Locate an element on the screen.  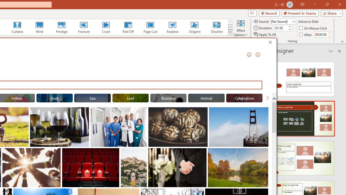
Thumbnail is located at coordinates (264, 152).